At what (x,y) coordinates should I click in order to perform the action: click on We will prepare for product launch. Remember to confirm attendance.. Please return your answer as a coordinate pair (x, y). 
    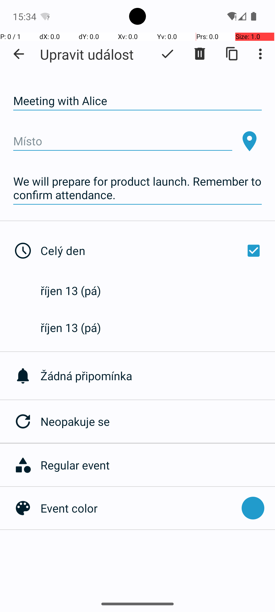
    Looking at the image, I should click on (137, 188).